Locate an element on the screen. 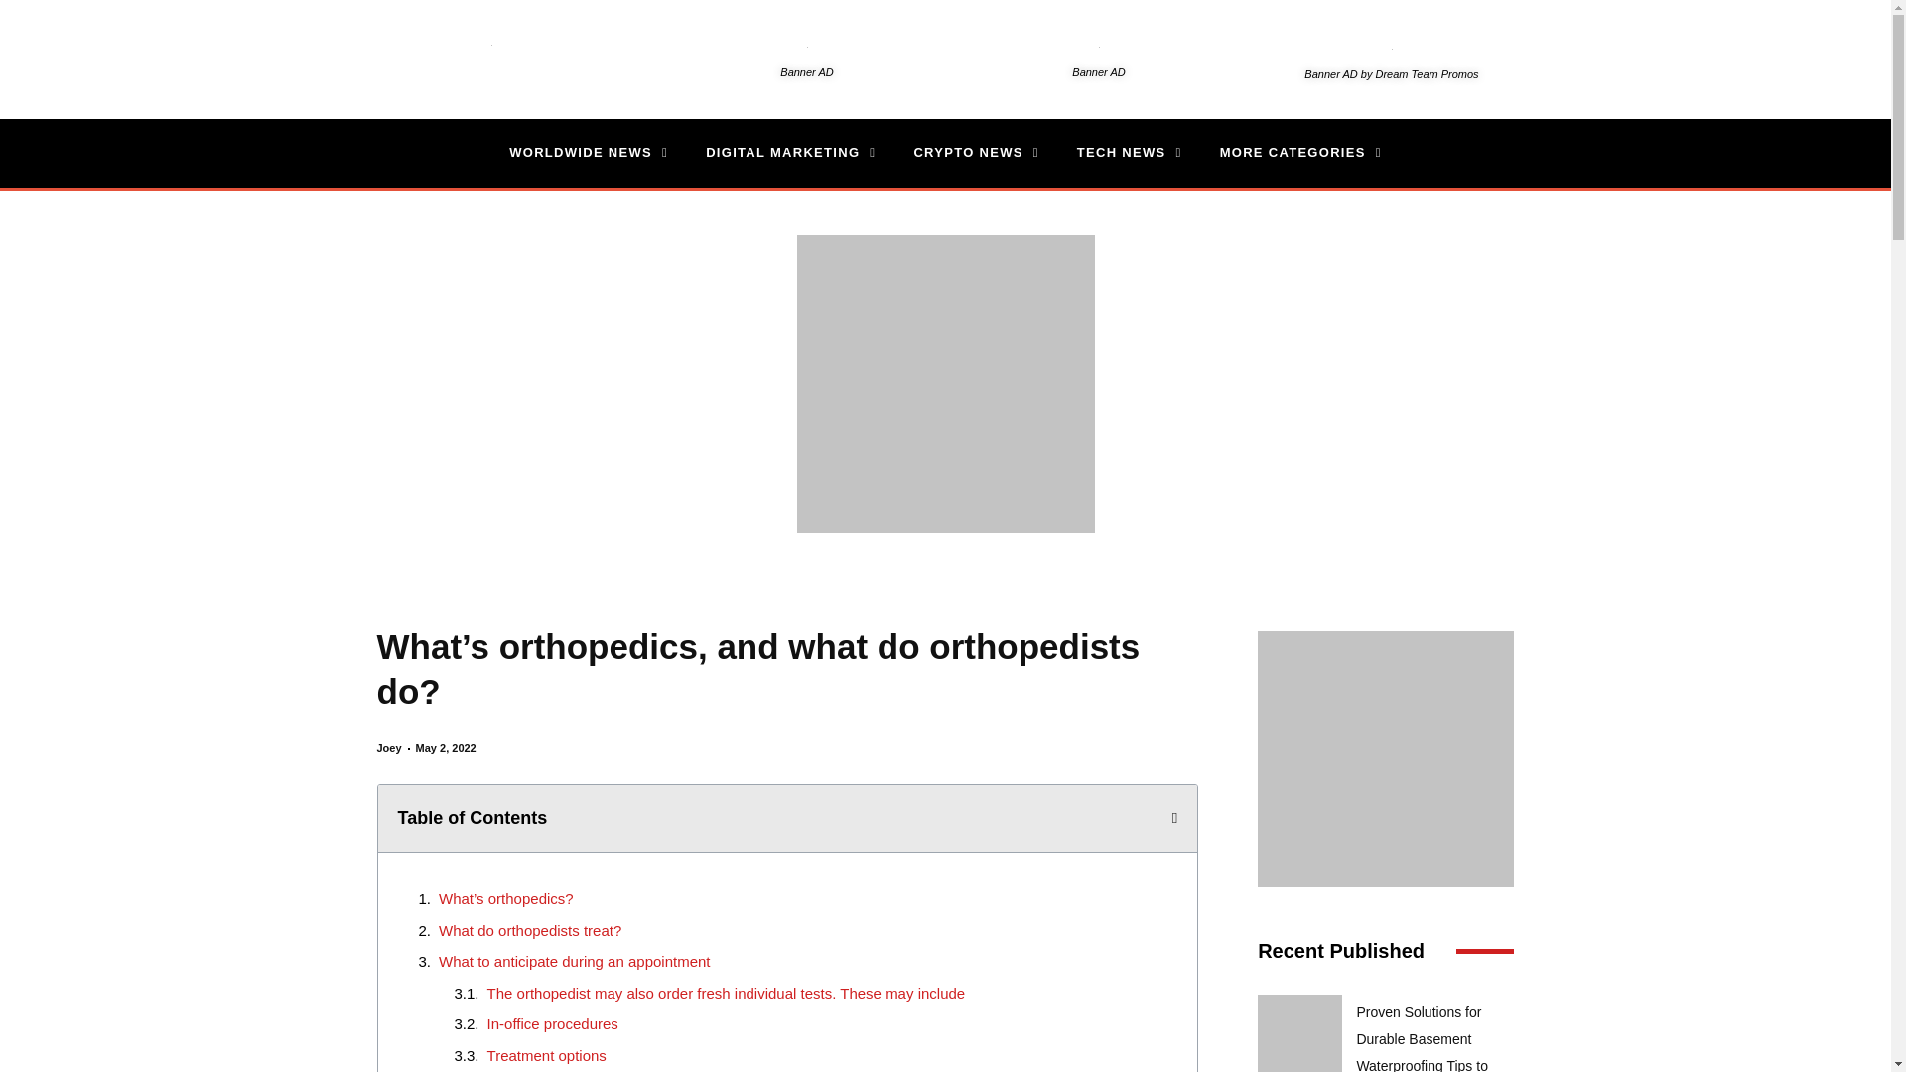 This screenshot has height=1072, width=1906. DIGITAL MARKETING is located at coordinates (790, 153).